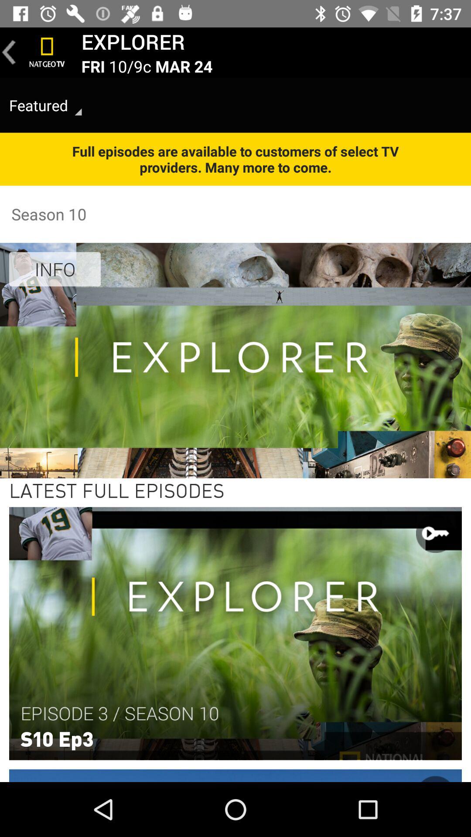  Describe the element at coordinates (9, 52) in the screenshot. I see `go to previous` at that location.